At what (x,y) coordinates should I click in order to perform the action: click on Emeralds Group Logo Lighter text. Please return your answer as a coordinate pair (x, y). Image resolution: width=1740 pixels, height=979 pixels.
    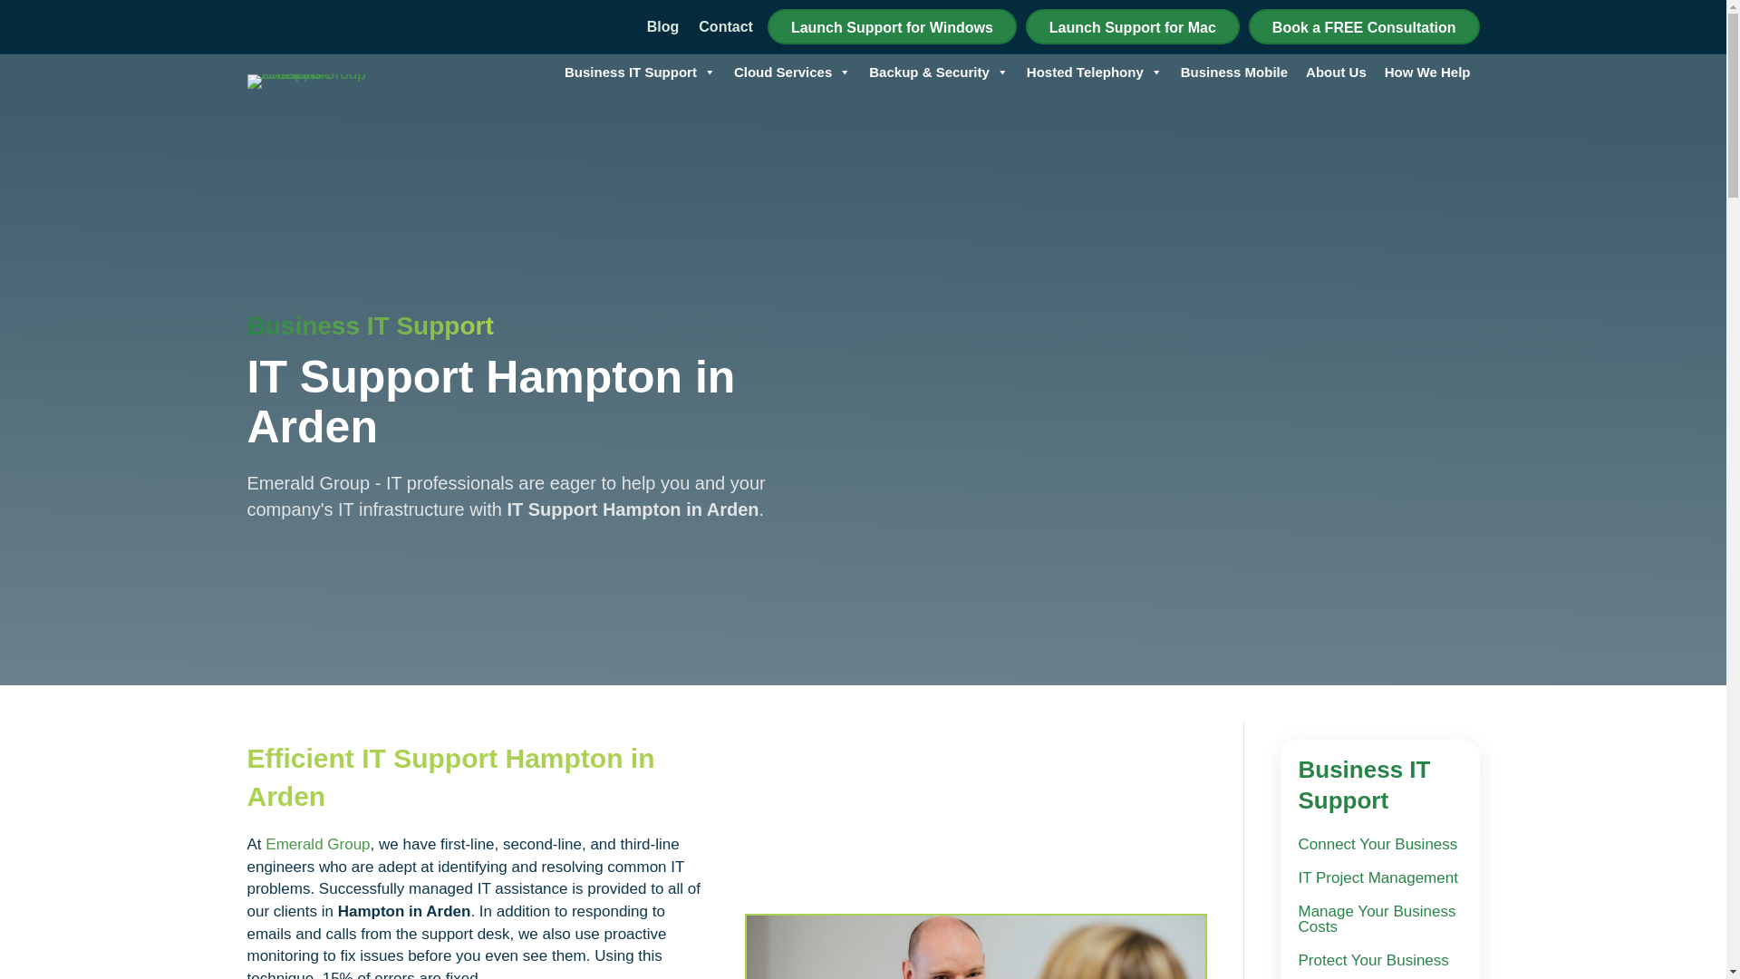
    Looking at the image, I should click on (314, 82).